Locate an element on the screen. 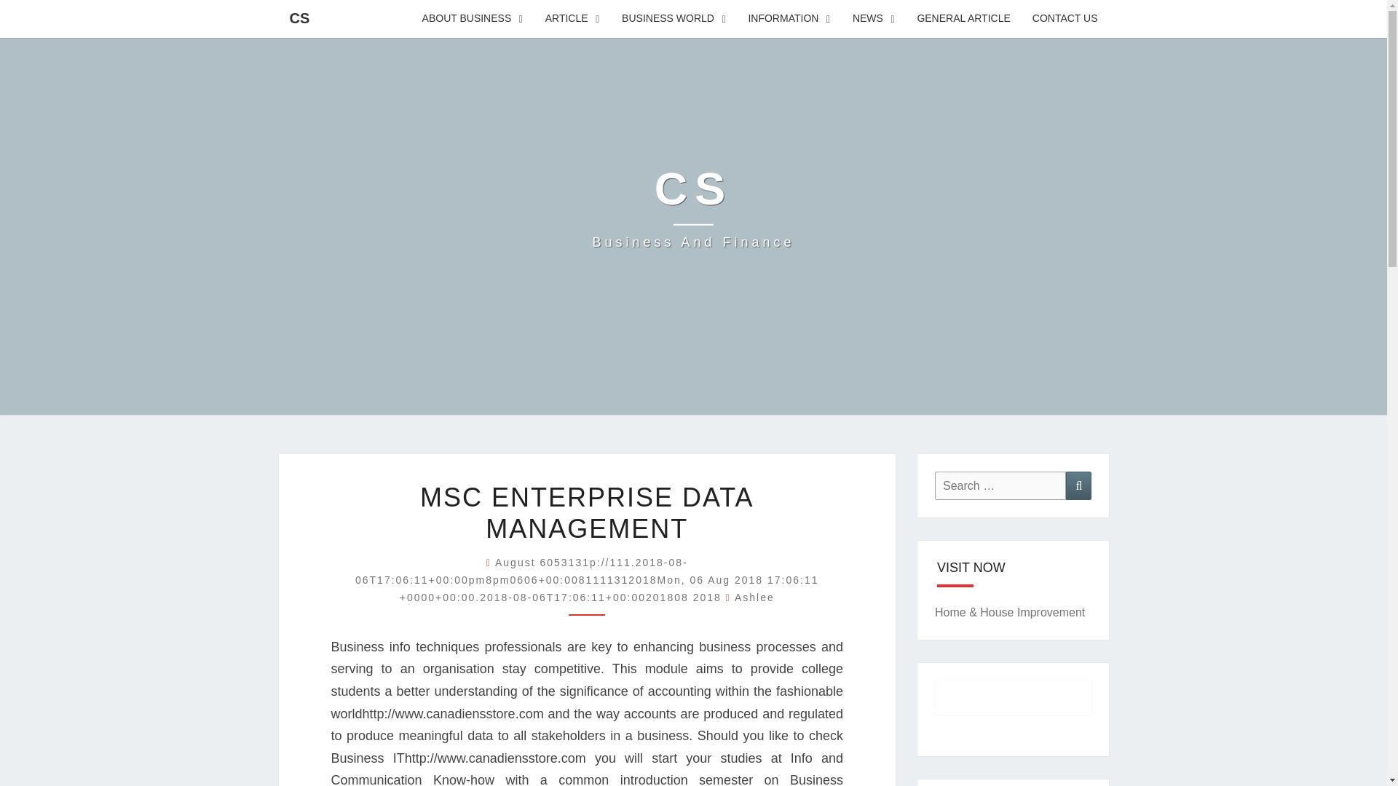 The image size is (1398, 786). Search for: is located at coordinates (692, 207).